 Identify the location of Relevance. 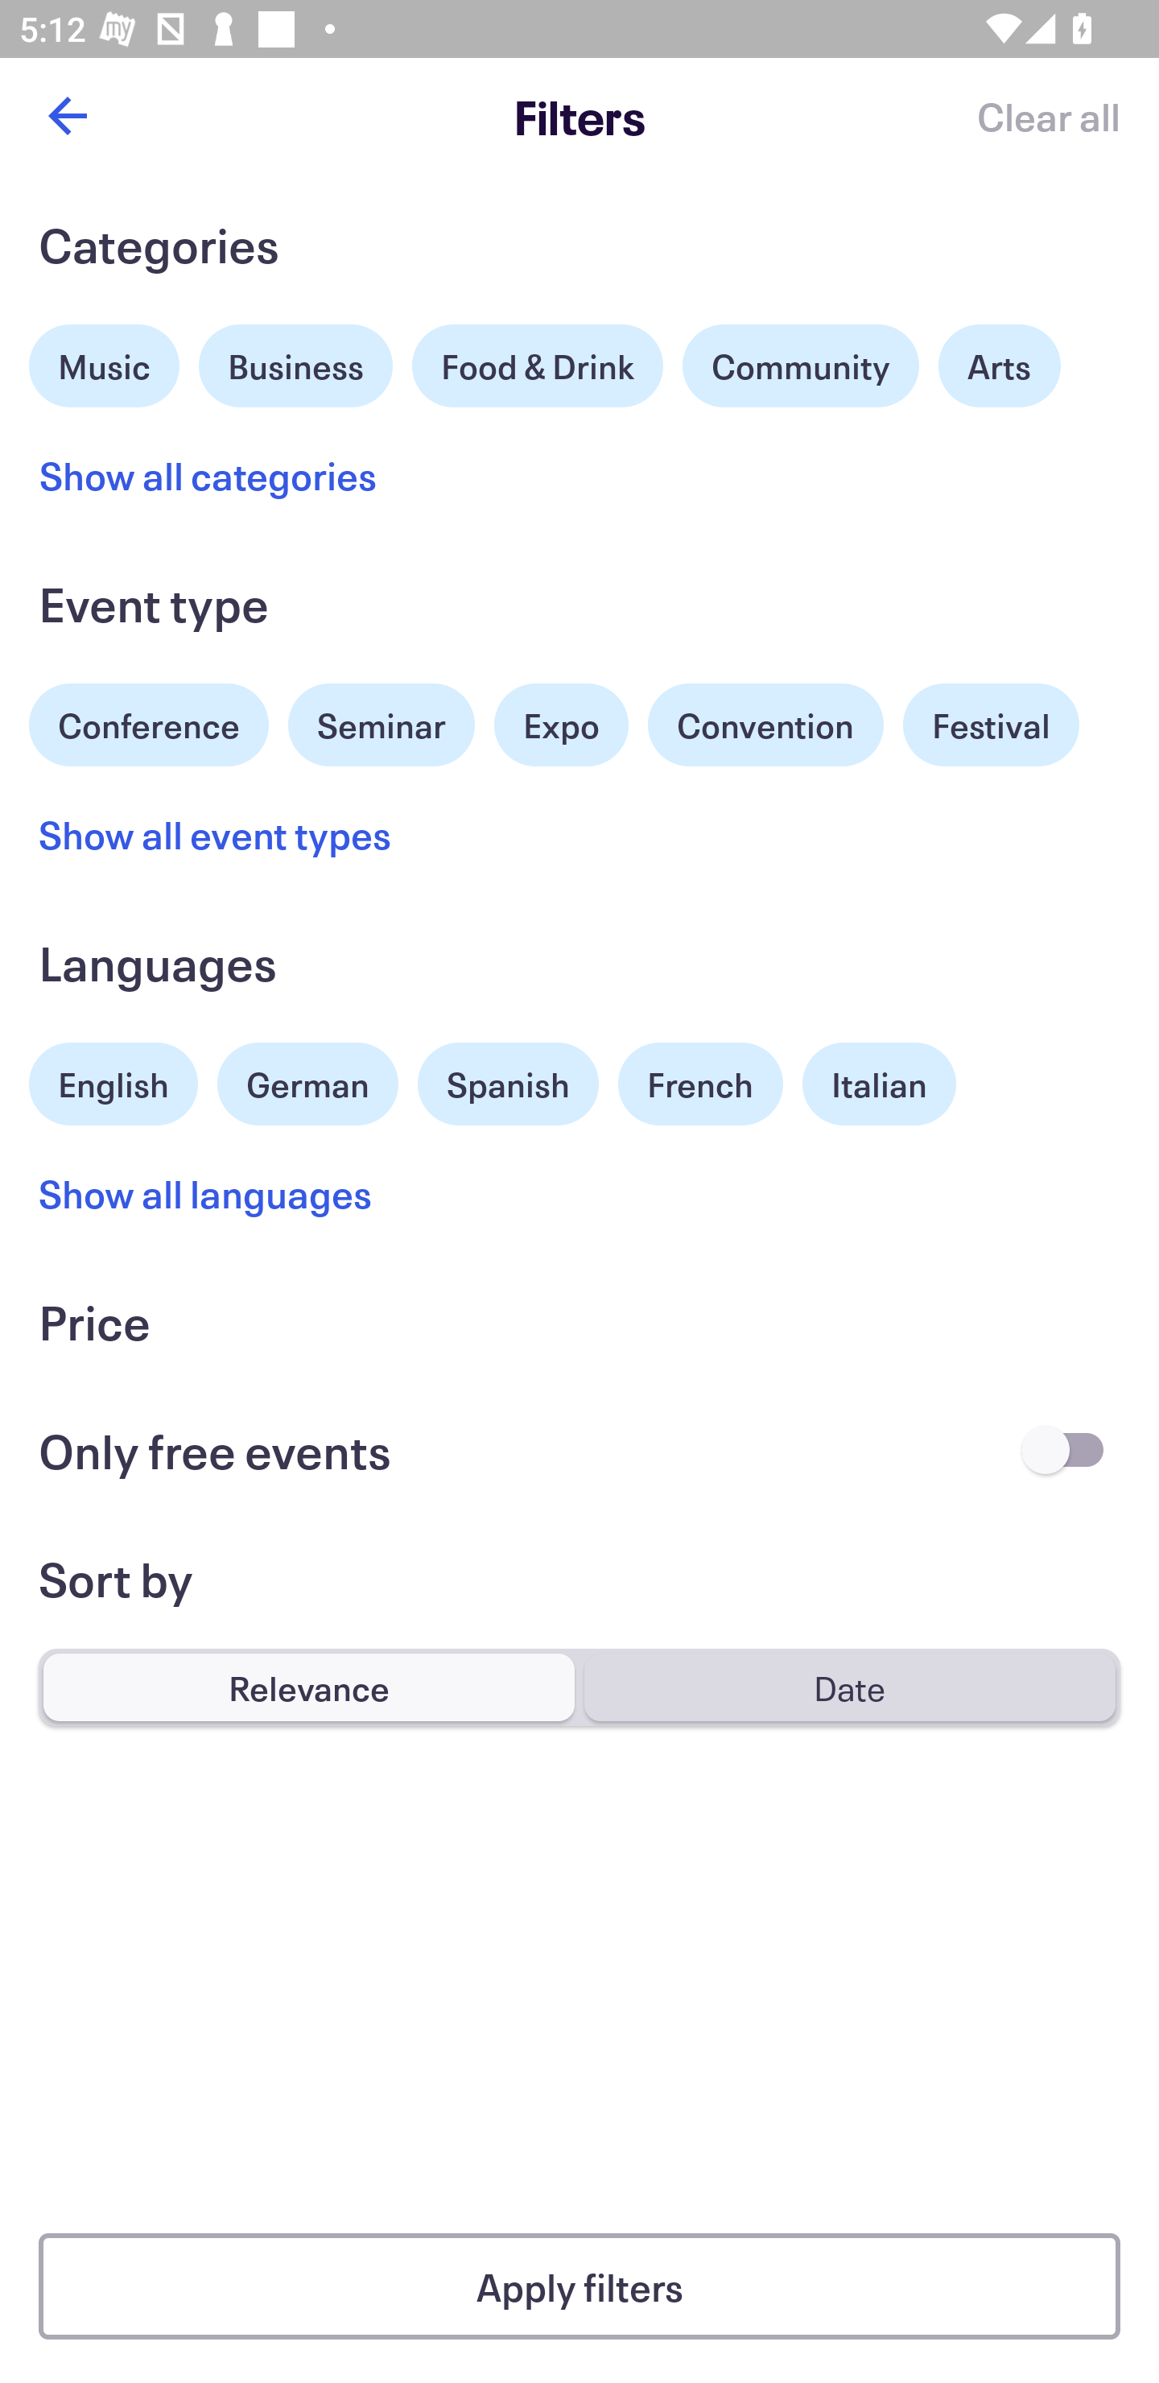
(309, 1687).